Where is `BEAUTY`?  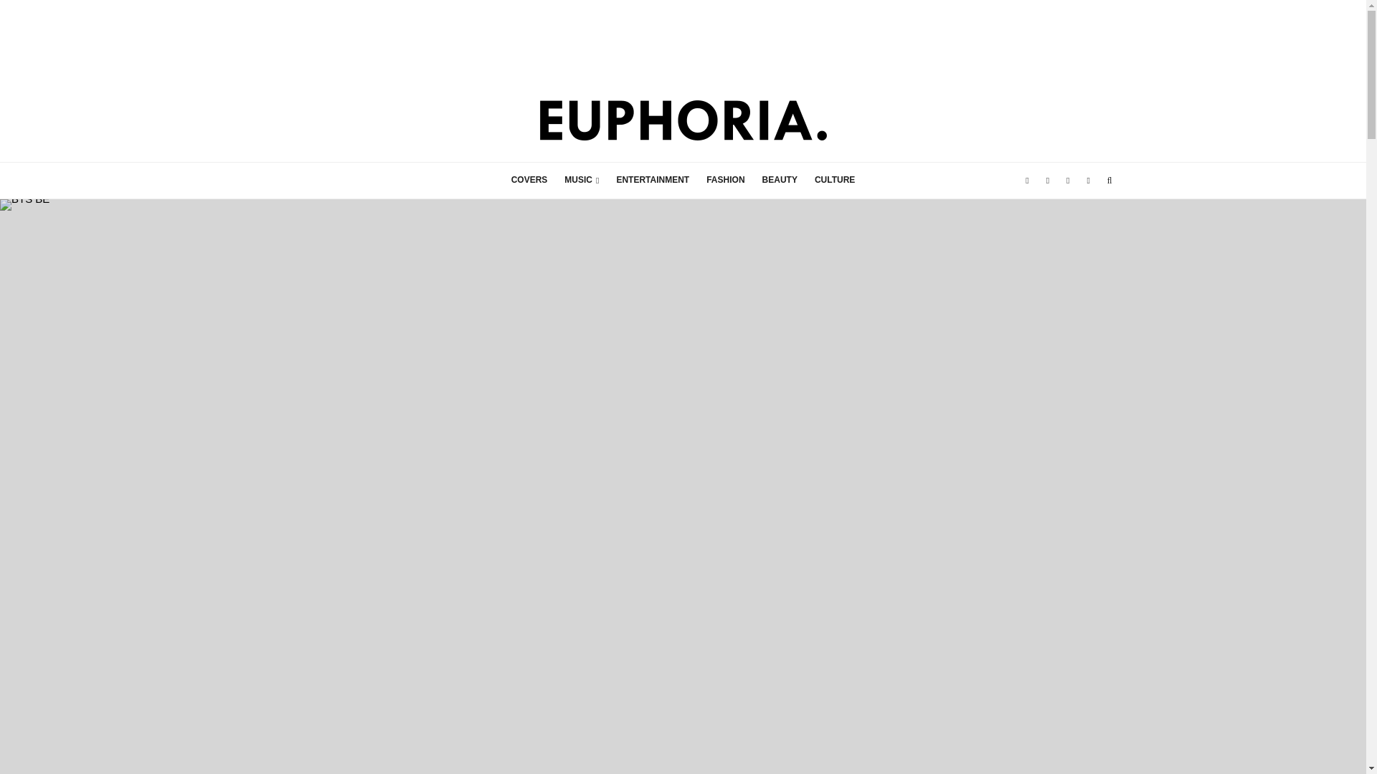
BEAUTY is located at coordinates (779, 180).